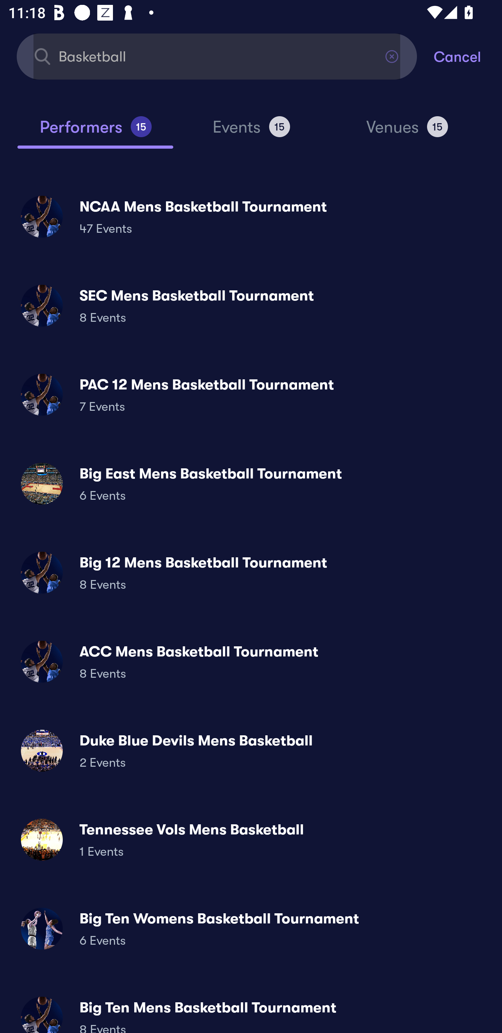 The height and width of the screenshot is (1033, 502). I want to click on PAC 12 Mens Basketball Tournament 7 Events, so click(251, 394).